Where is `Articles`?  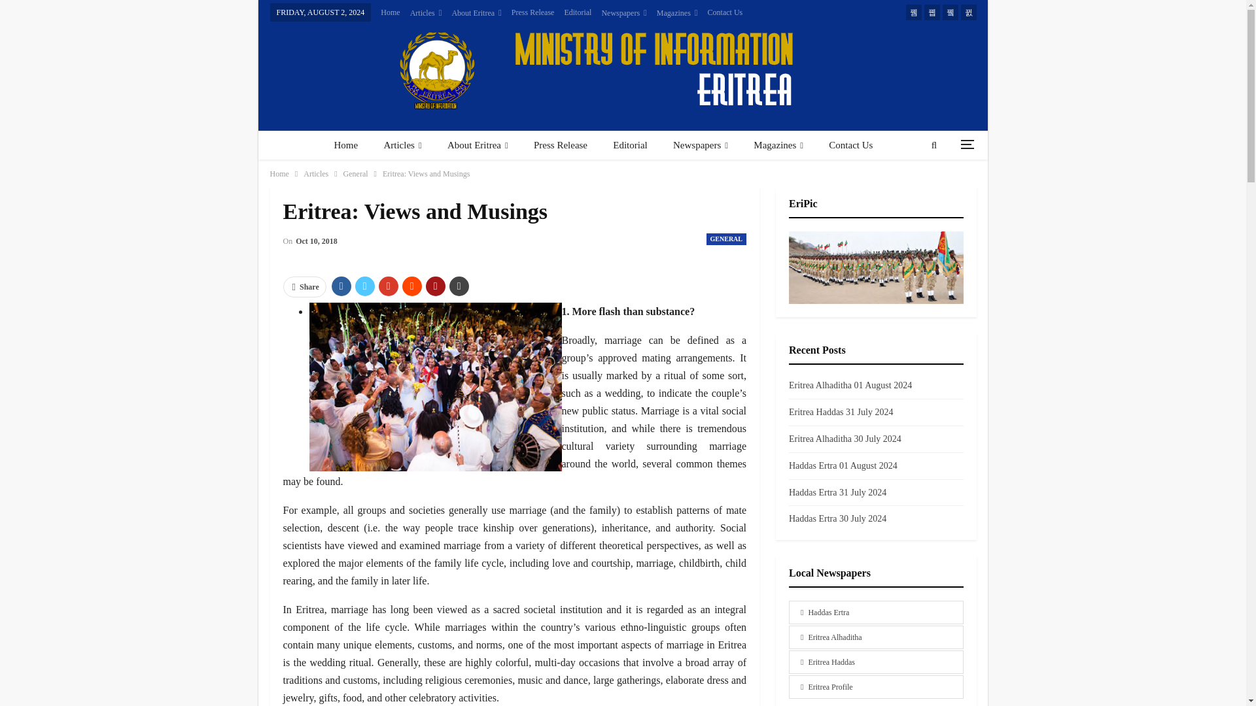 Articles is located at coordinates (426, 13).